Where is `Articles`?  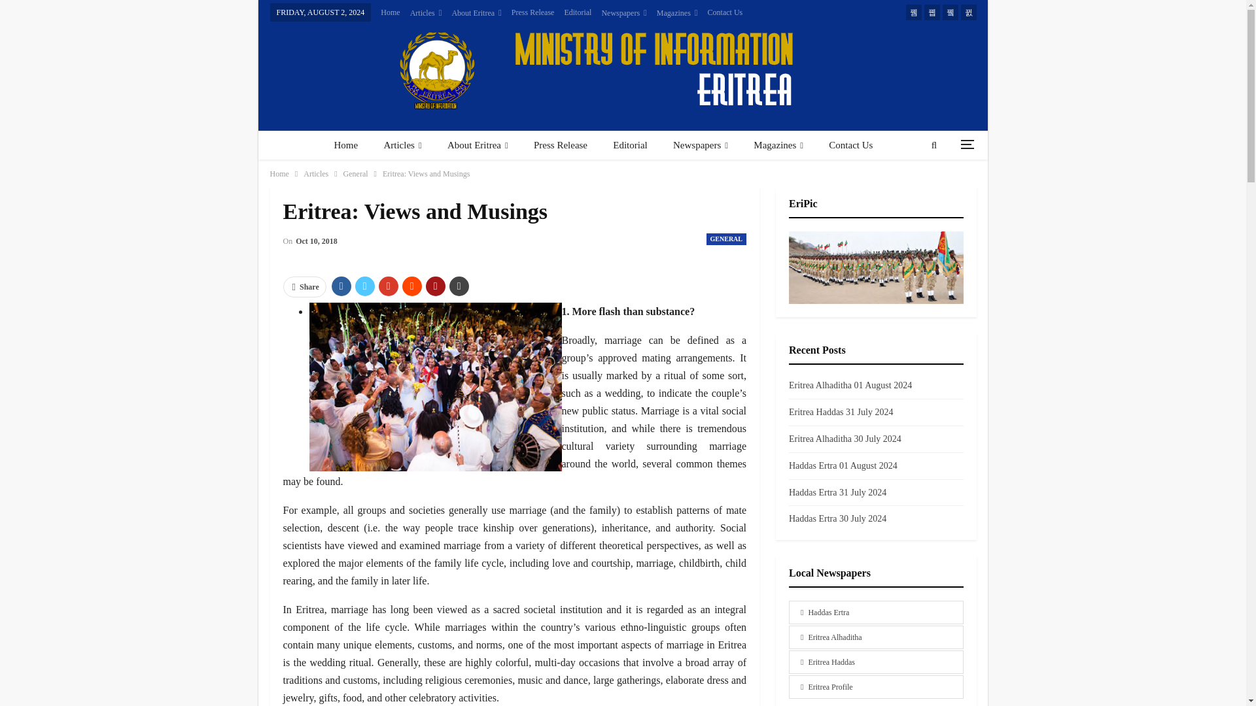 Articles is located at coordinates (426, 13).